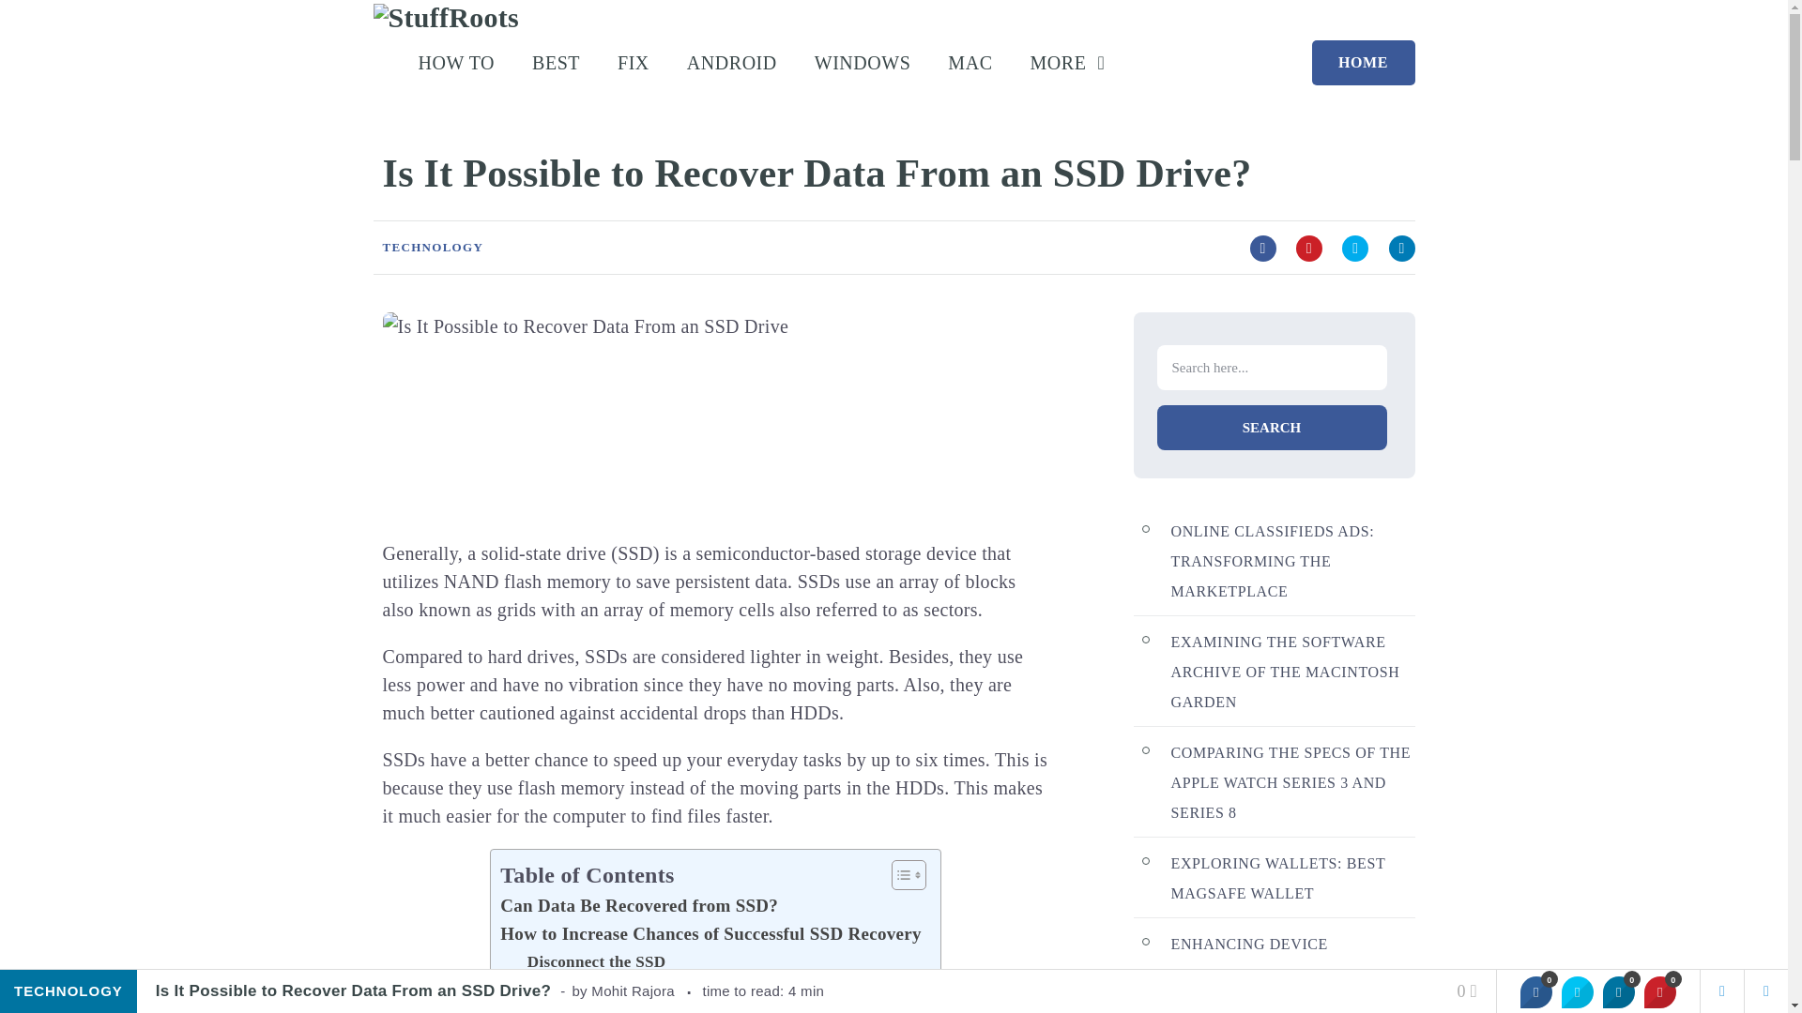 The height and width of the screenshot is (1013, 1802). I want to click on How to Increase Chances of Successful SSD Recovery, so click(710, 933).